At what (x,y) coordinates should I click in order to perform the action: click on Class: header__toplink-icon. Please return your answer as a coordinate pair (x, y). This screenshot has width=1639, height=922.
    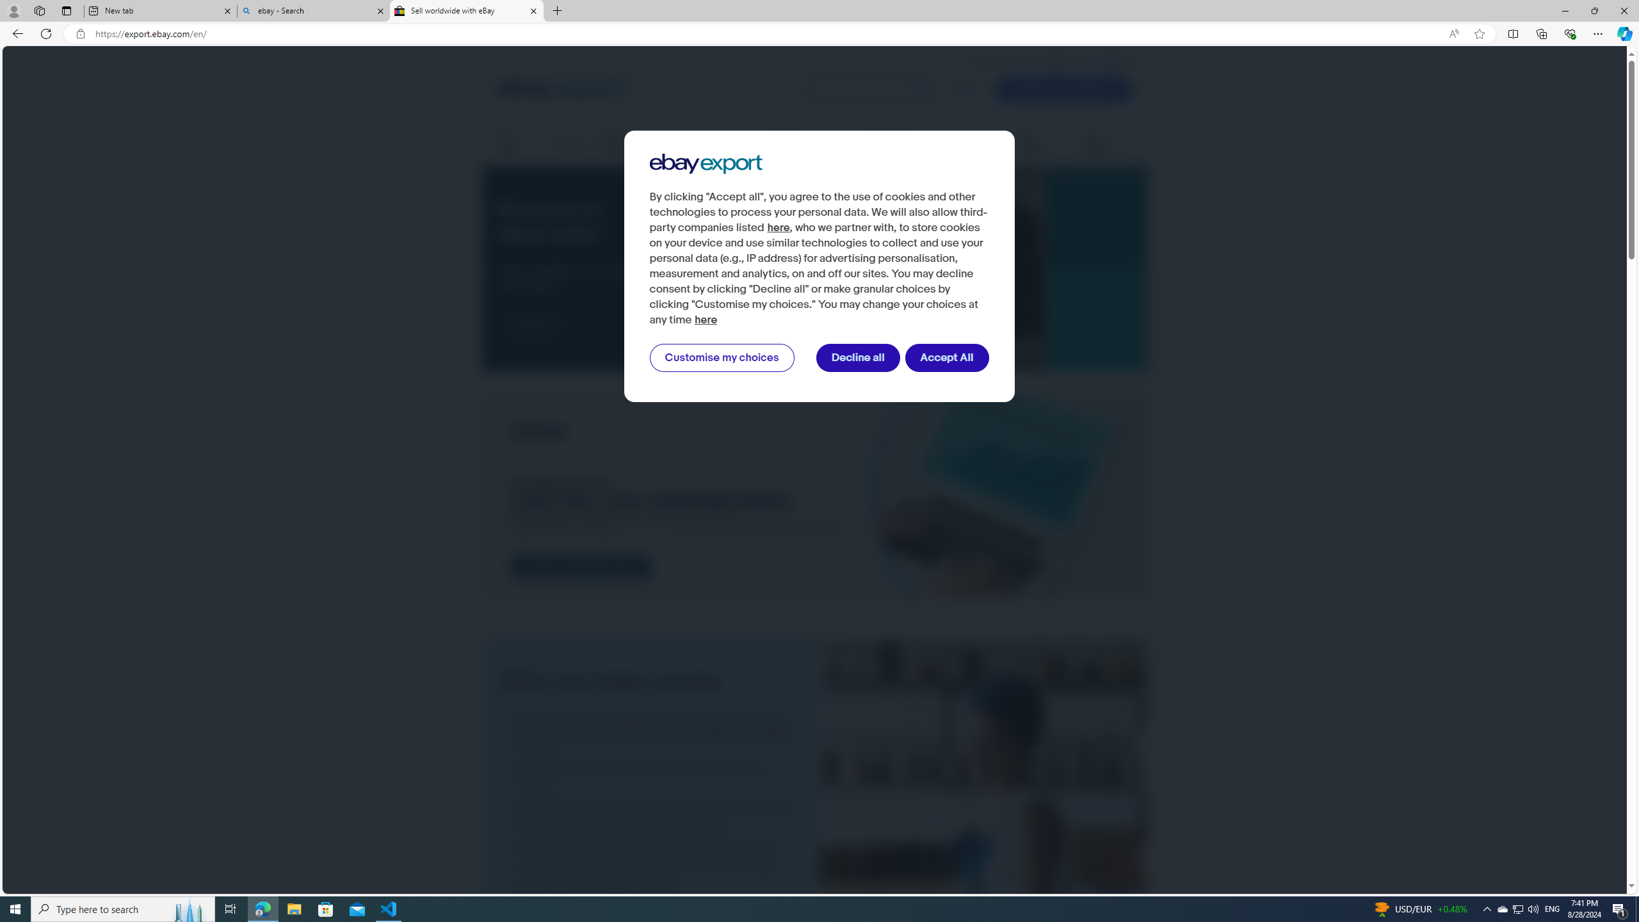
    Looking at the image, I should click on (1127, 61).